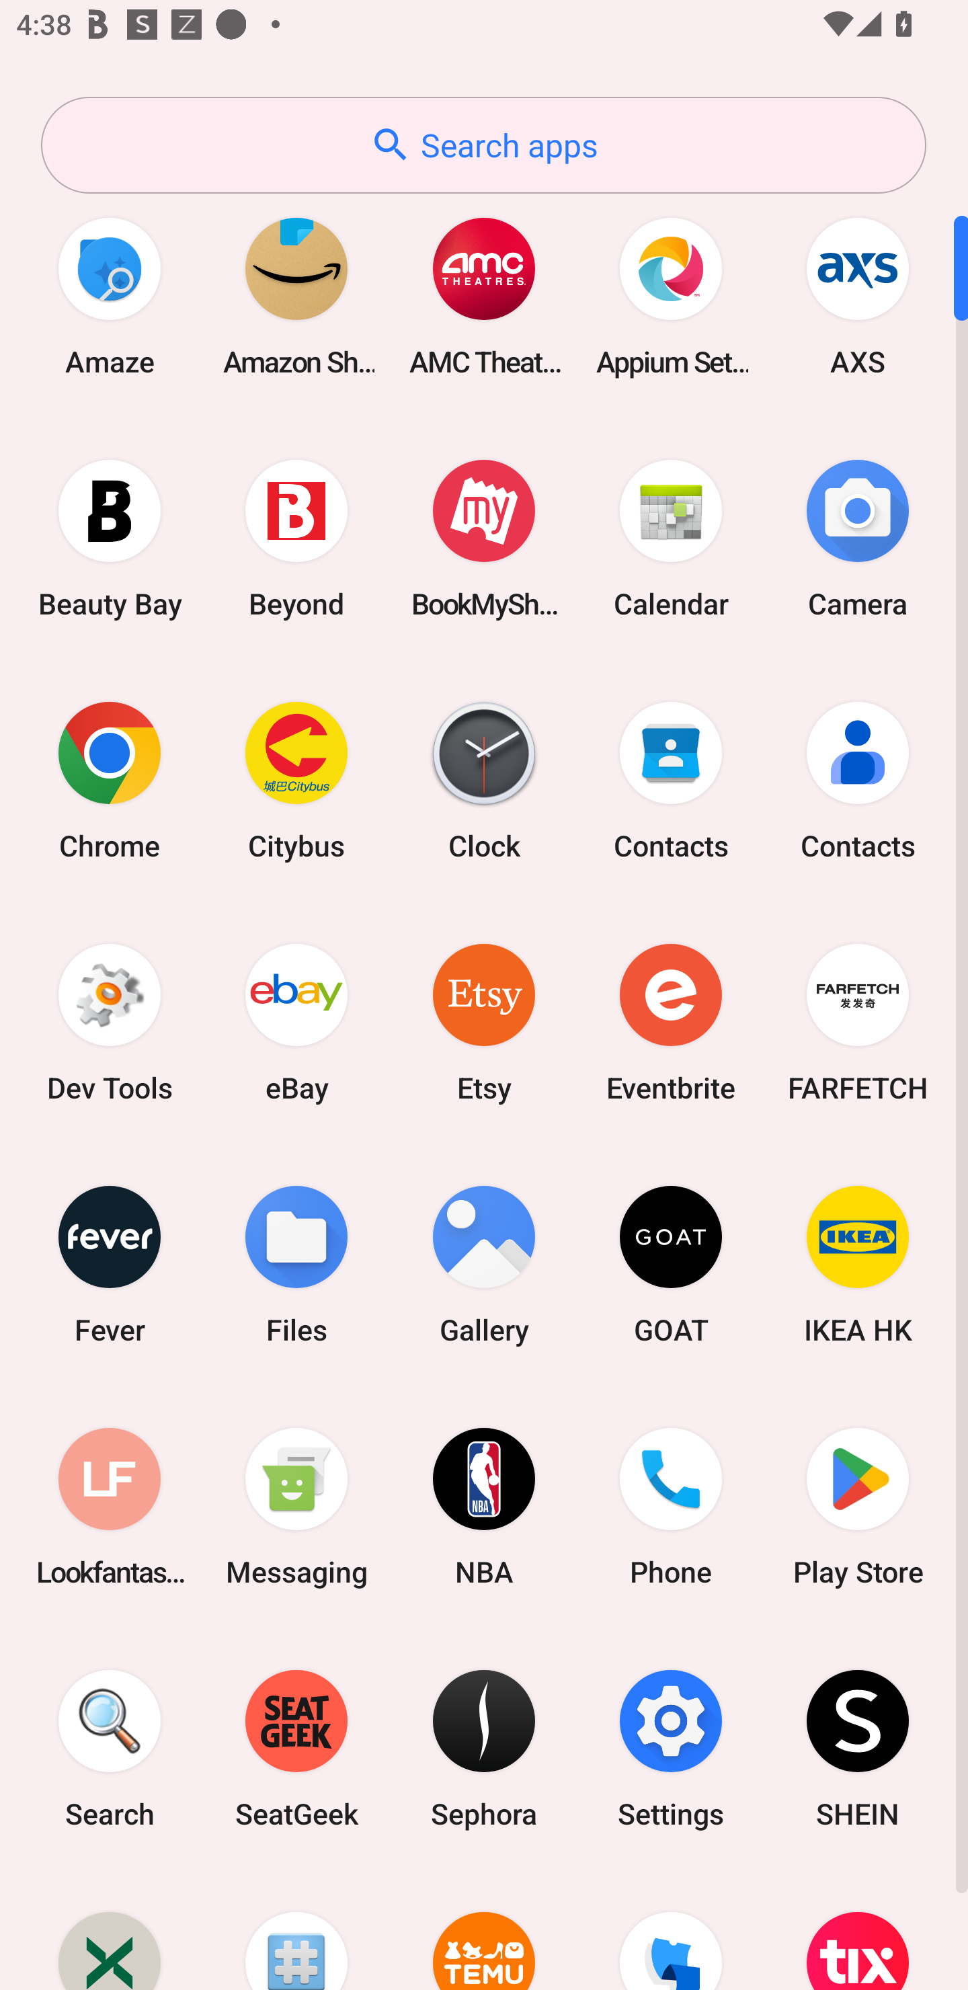  What do you see at coordinates (671, 1506) in the screenshot?
I see `Phone` at bounding box center [671, 1506].